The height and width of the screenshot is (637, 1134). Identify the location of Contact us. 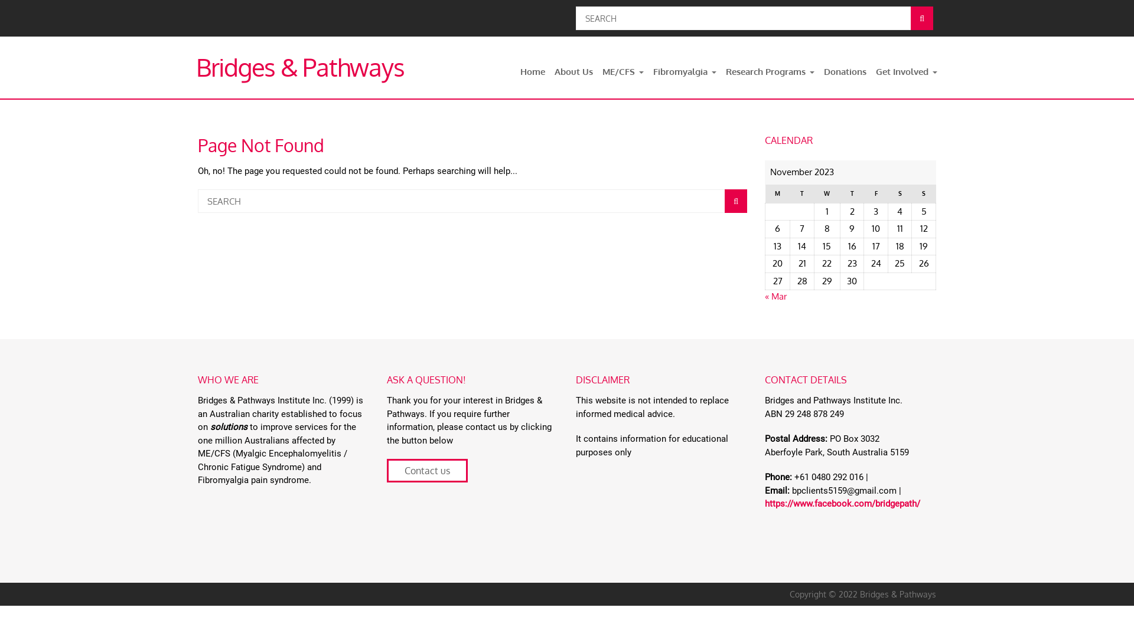
(428, 471).